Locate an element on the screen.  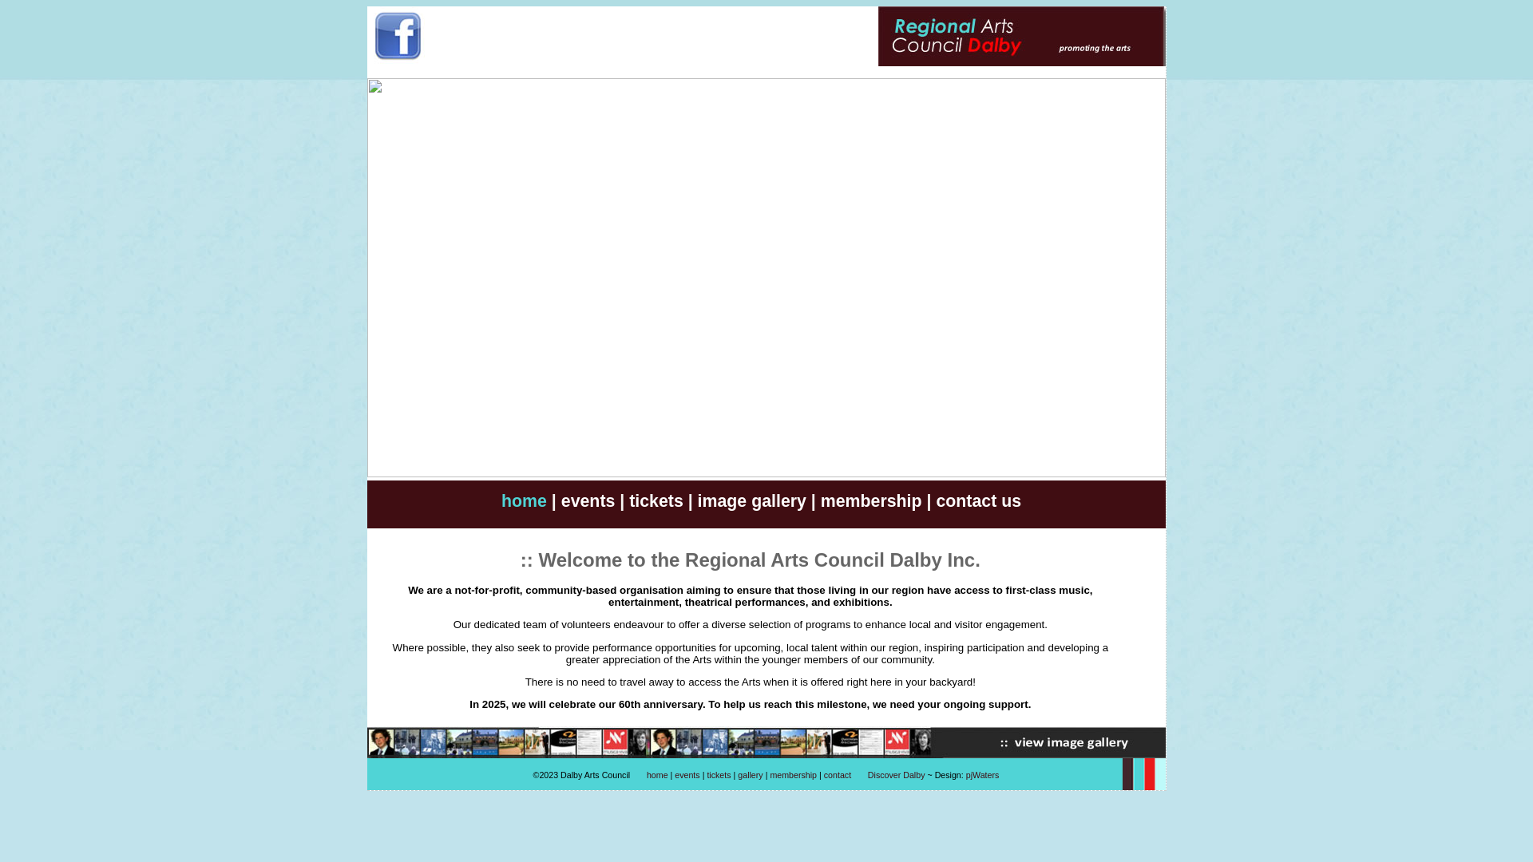
contact us is located at coordinates (979, 501).